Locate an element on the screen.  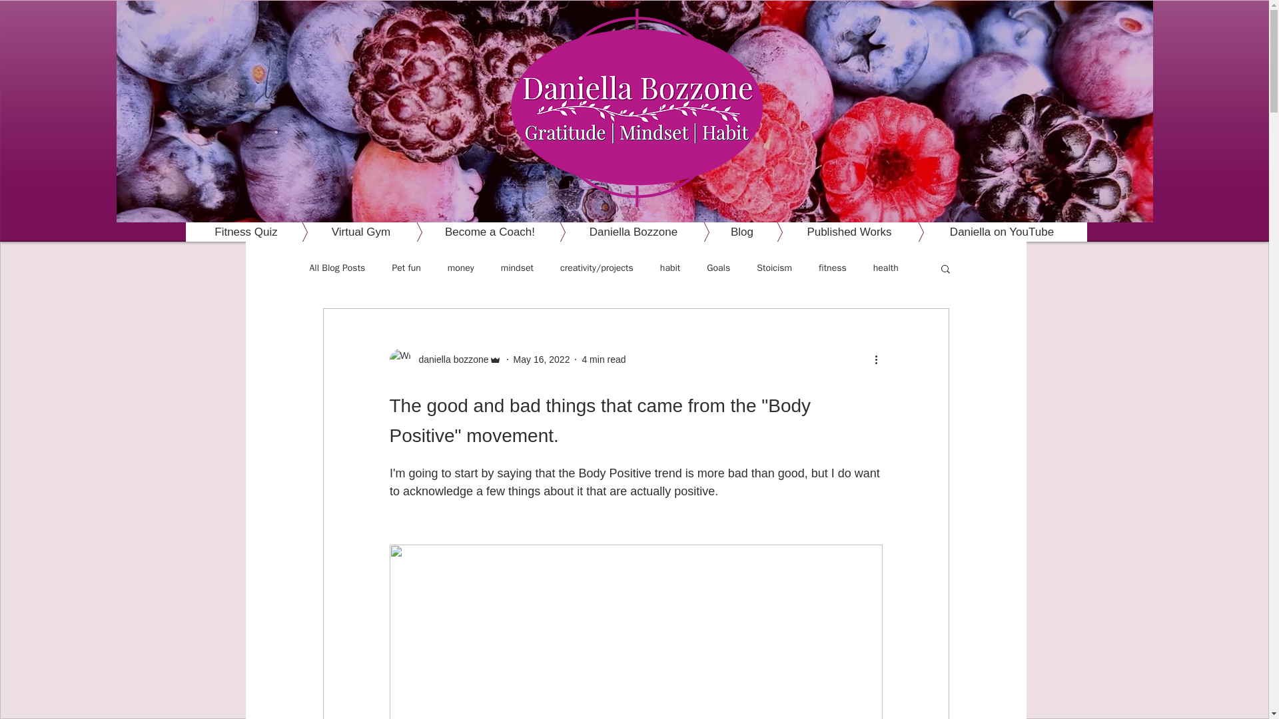
Stoicism is located at coordinates (774, 268).